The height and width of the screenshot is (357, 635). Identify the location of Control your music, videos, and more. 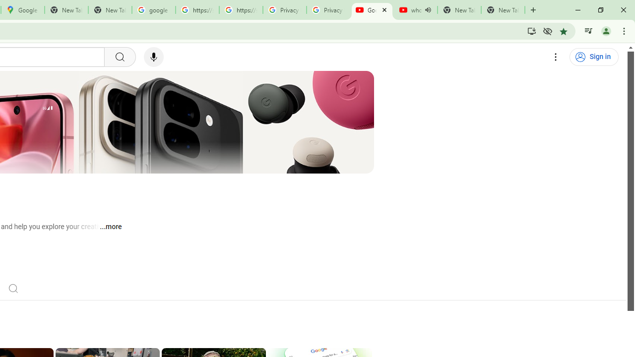
(588, 31).